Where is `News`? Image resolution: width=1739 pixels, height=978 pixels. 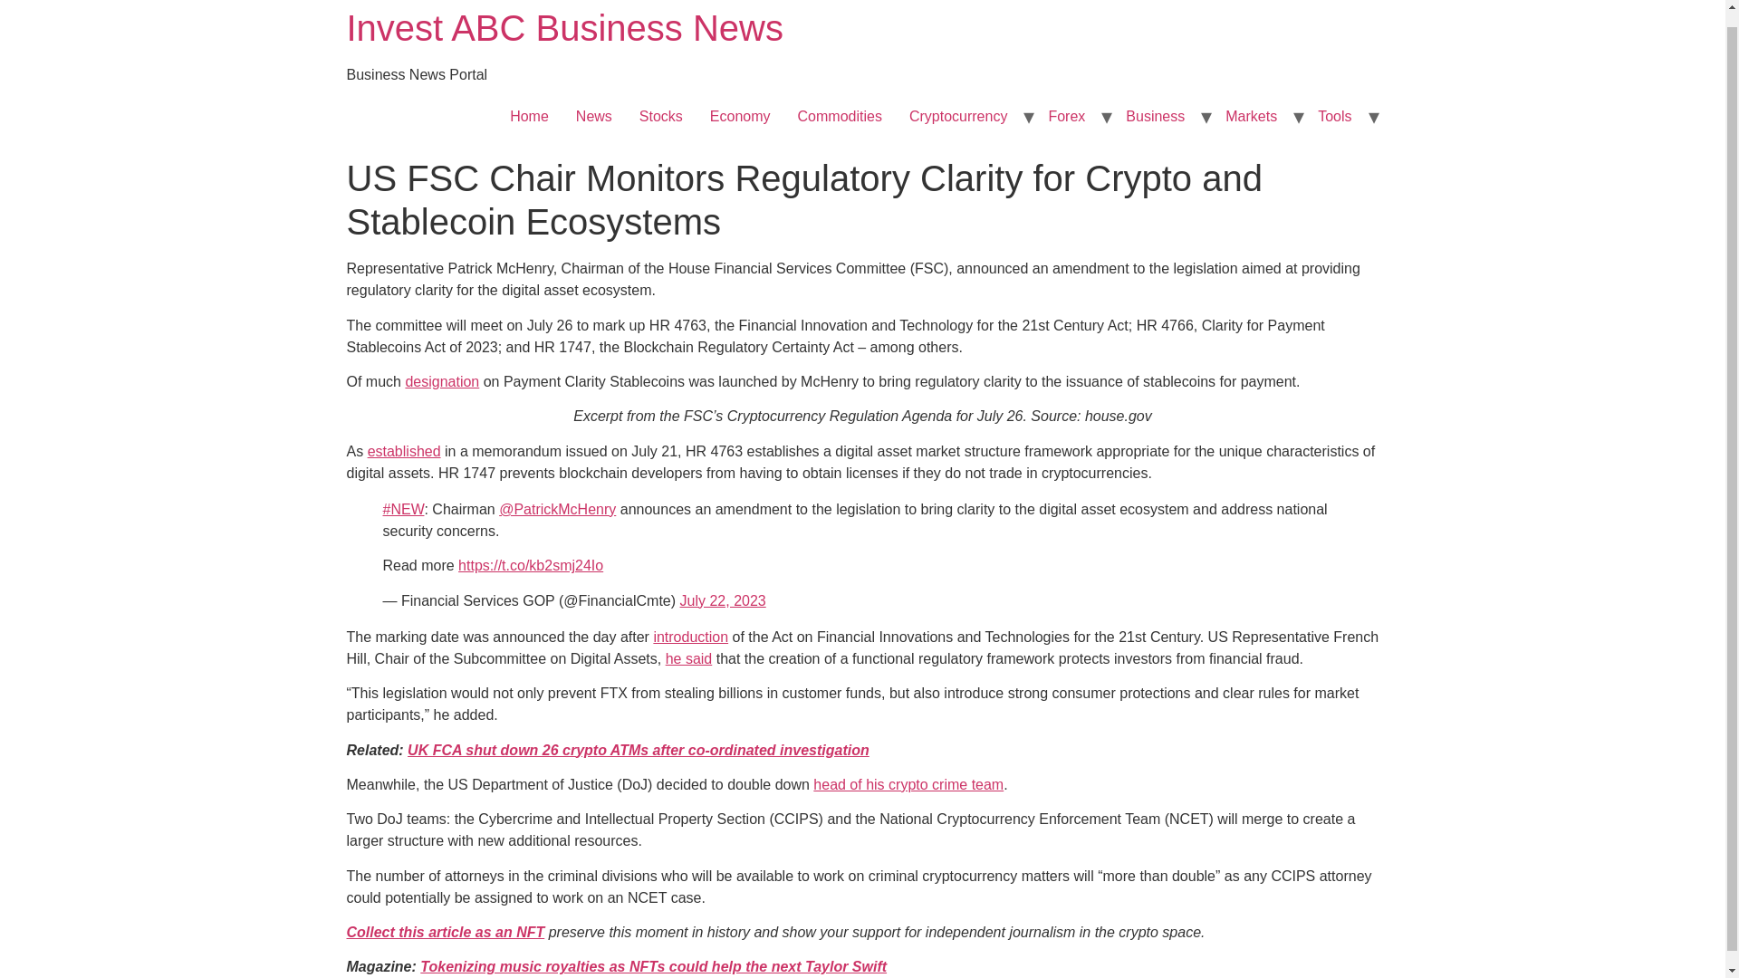 News is located at coordinates (594, 117).